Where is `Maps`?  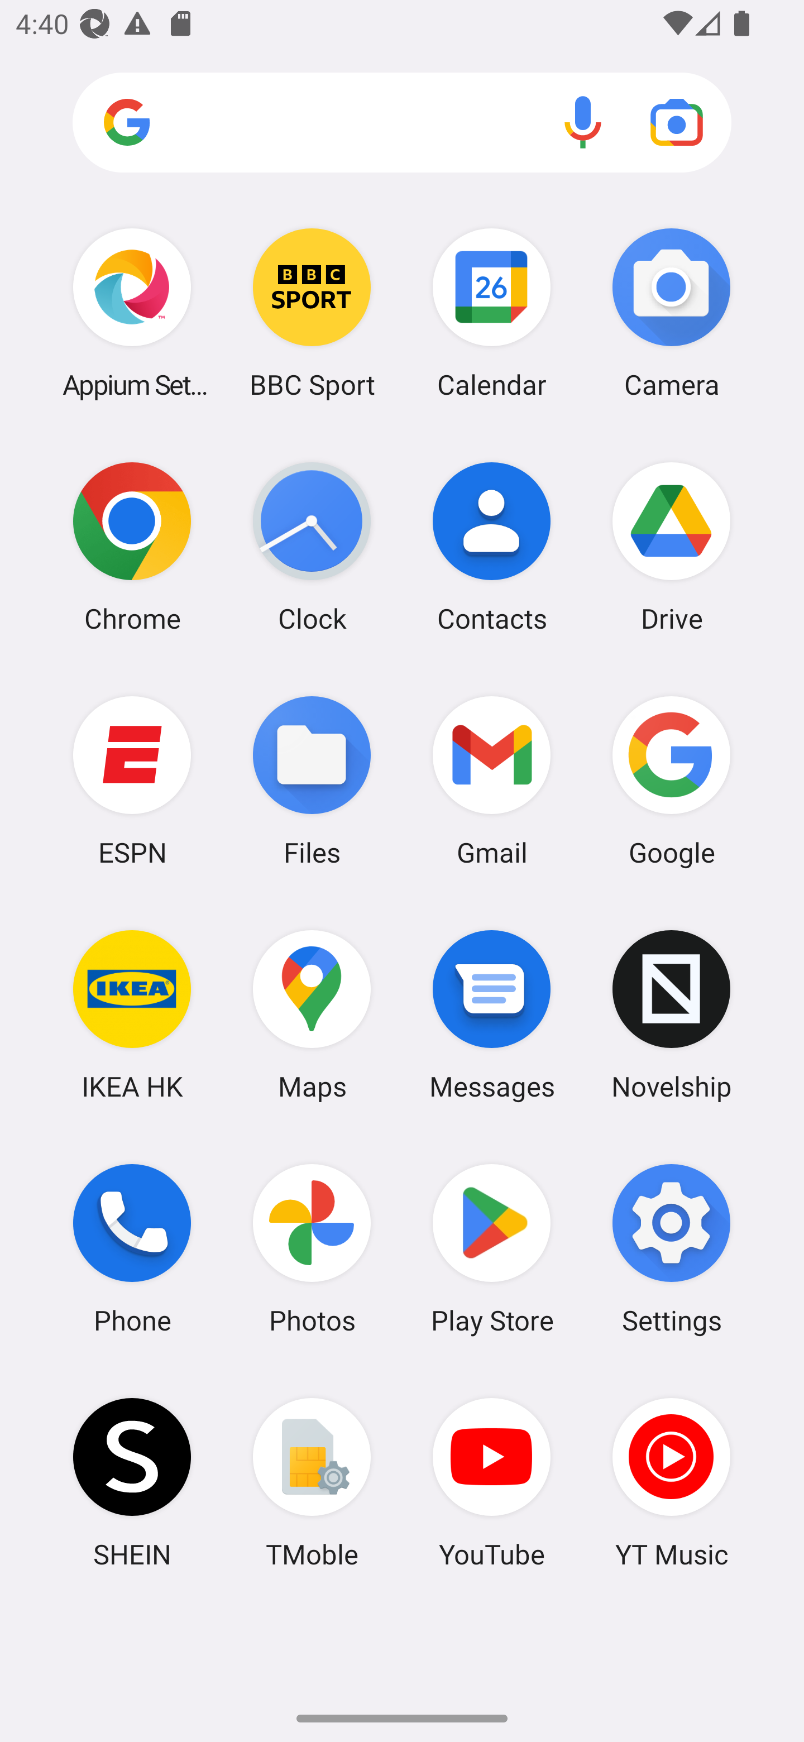
Maps is located at coordinates (312, 1014).